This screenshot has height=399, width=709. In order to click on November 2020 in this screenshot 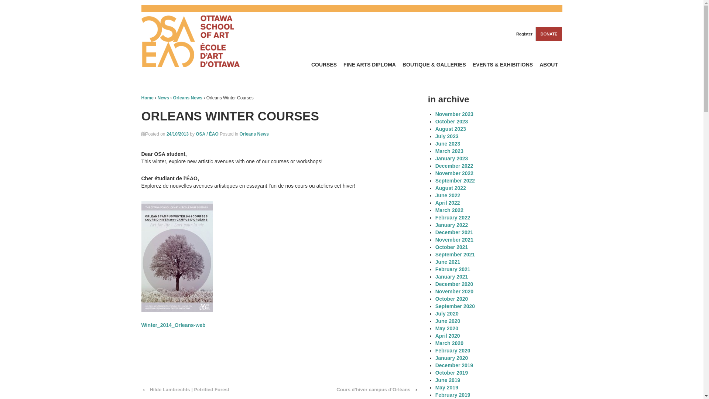, I will do `click(455, 291)`.